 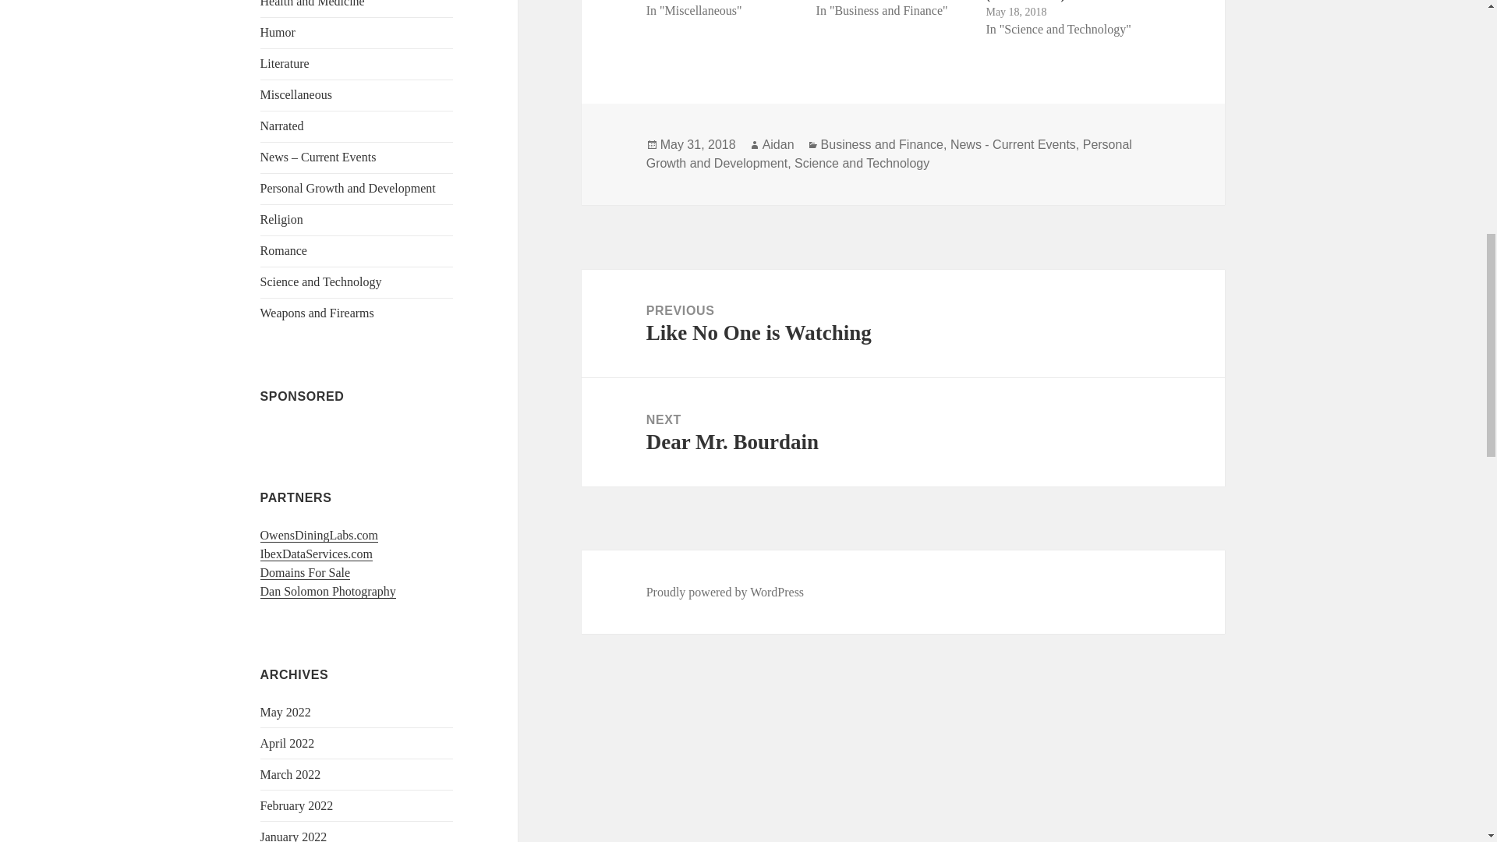 I want to click on Romance, so click(x=284, y=251).